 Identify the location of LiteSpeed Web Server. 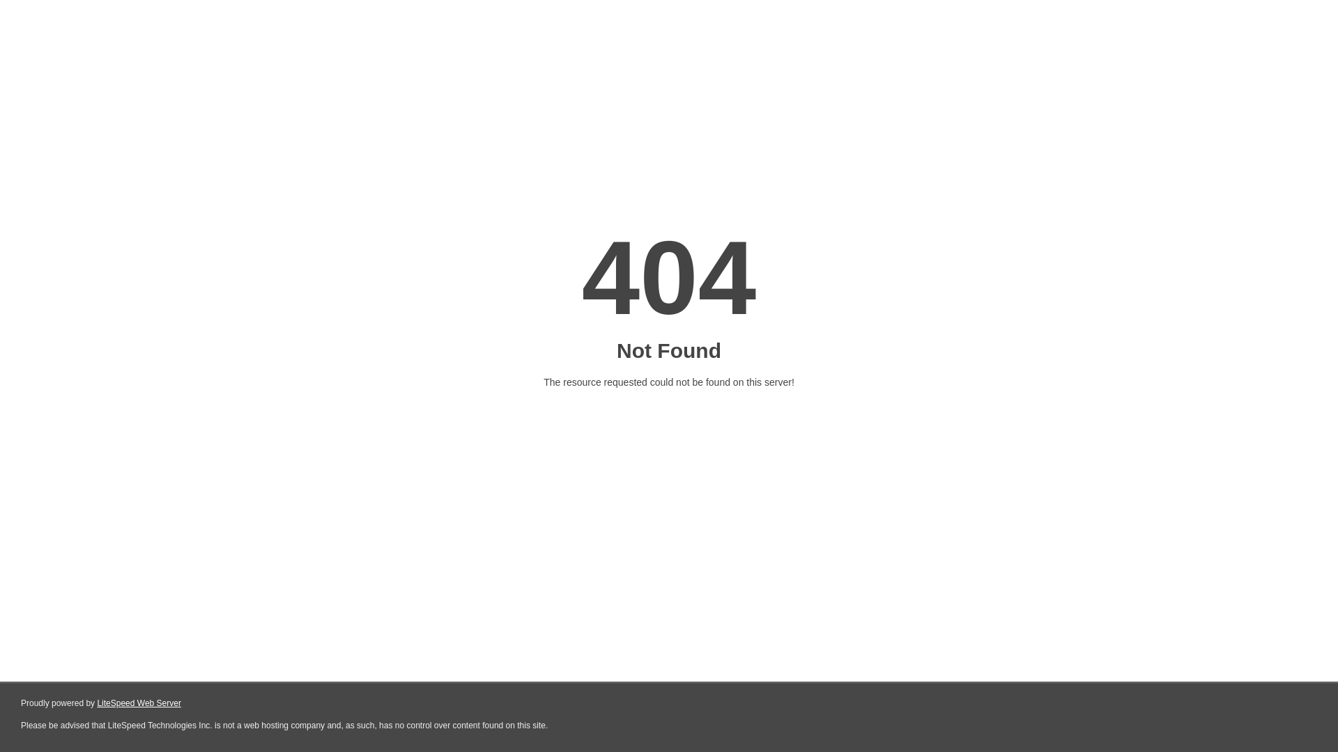
(139, 703).